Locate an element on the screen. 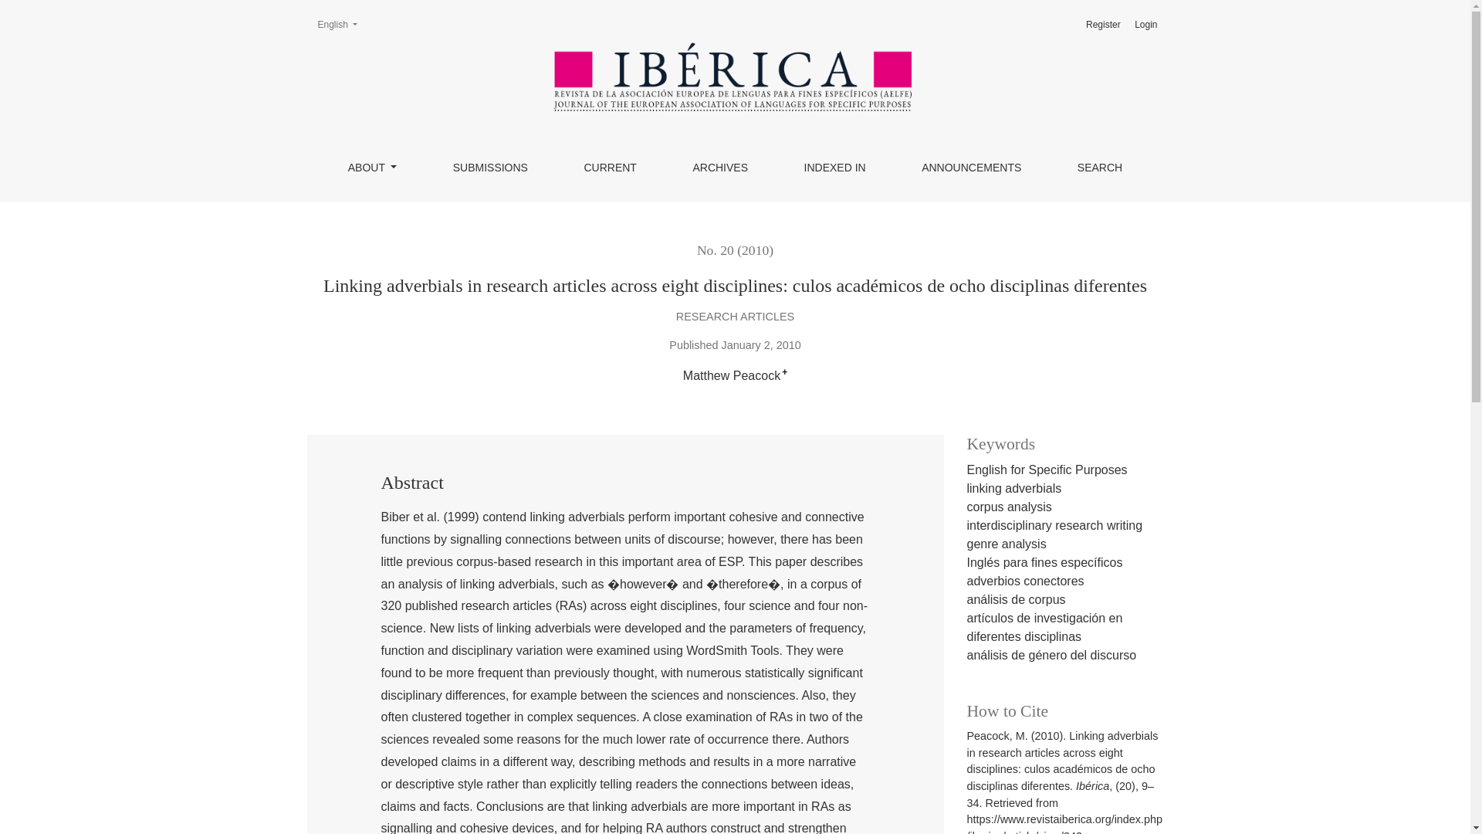  ARCHIVES is located at coordinates (971, 167).